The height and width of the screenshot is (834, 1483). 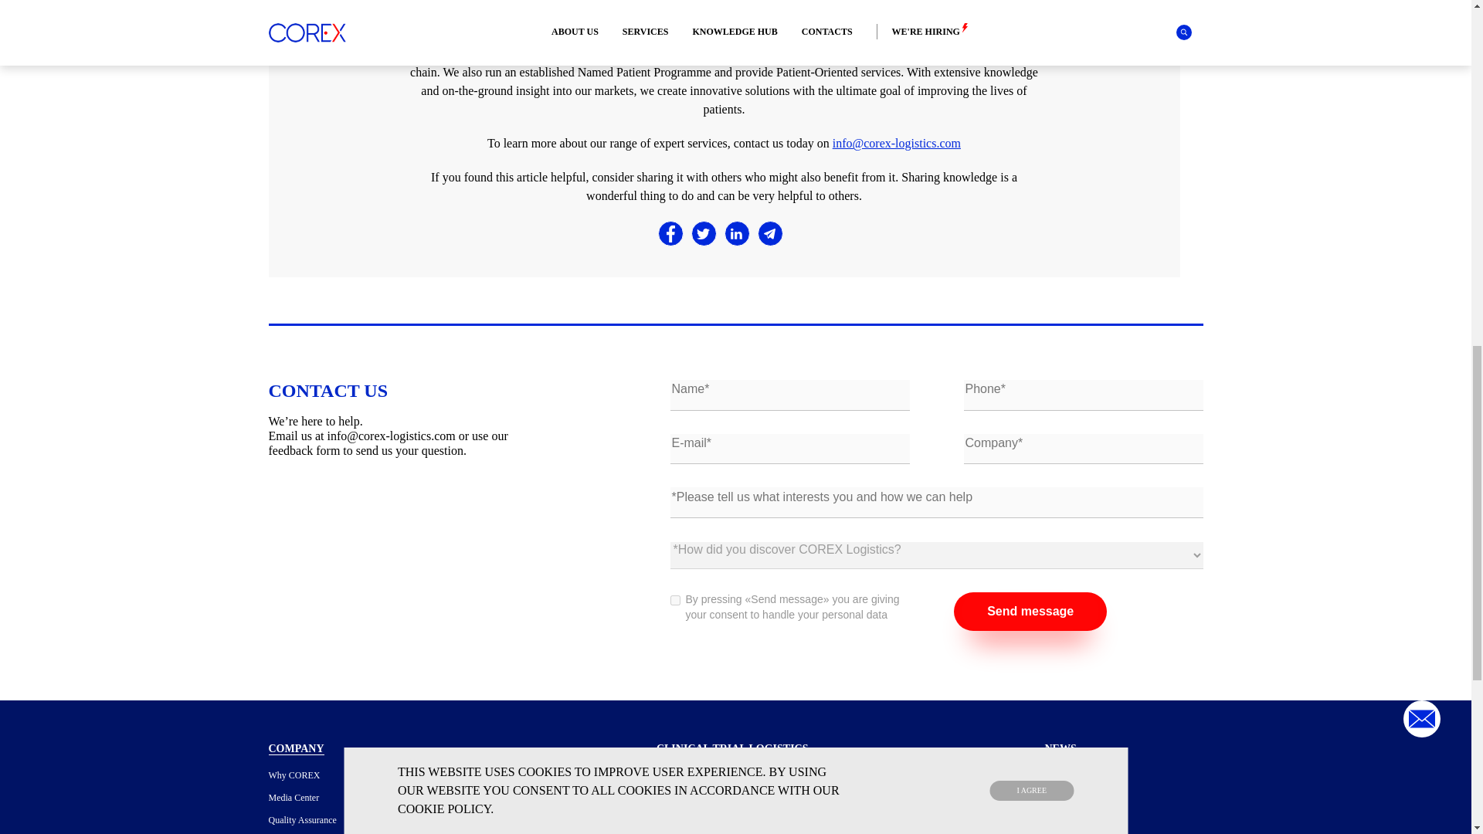 I want to click on Yes, so click(x=675, y=601).